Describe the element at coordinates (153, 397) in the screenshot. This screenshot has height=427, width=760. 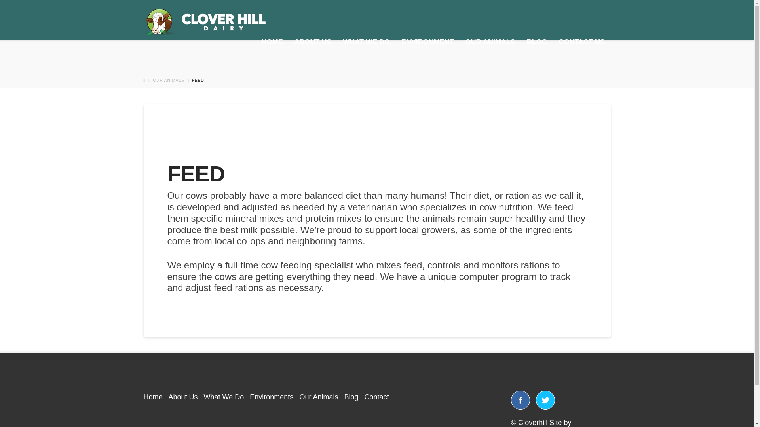
I see `Home` at that location.